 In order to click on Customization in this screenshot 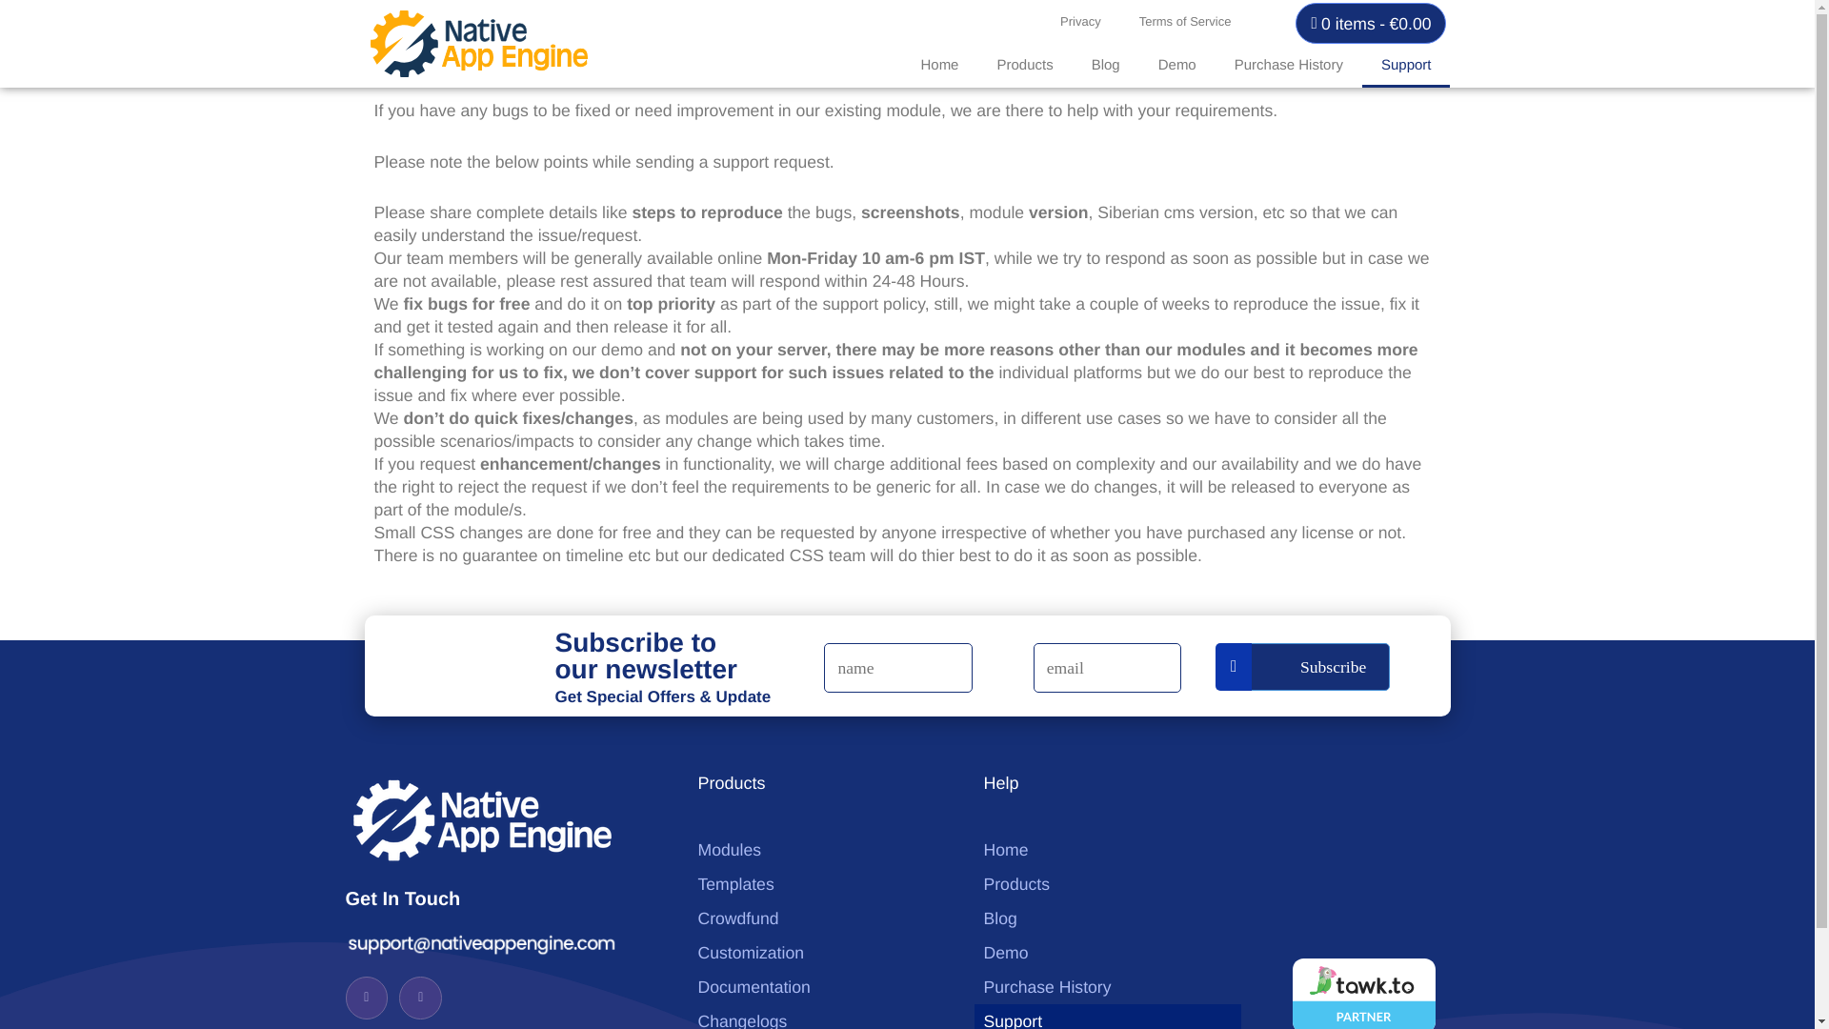, I will do `click(821, 953)`.